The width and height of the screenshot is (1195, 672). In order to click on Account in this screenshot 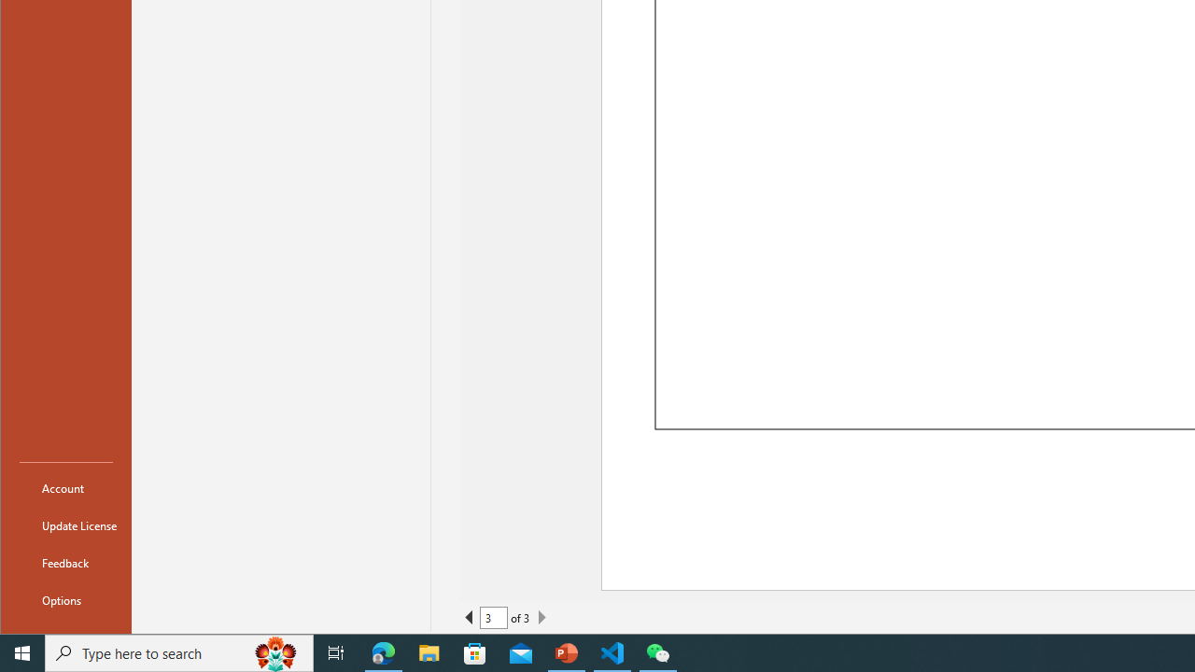, I will do `click(65, 487)`.